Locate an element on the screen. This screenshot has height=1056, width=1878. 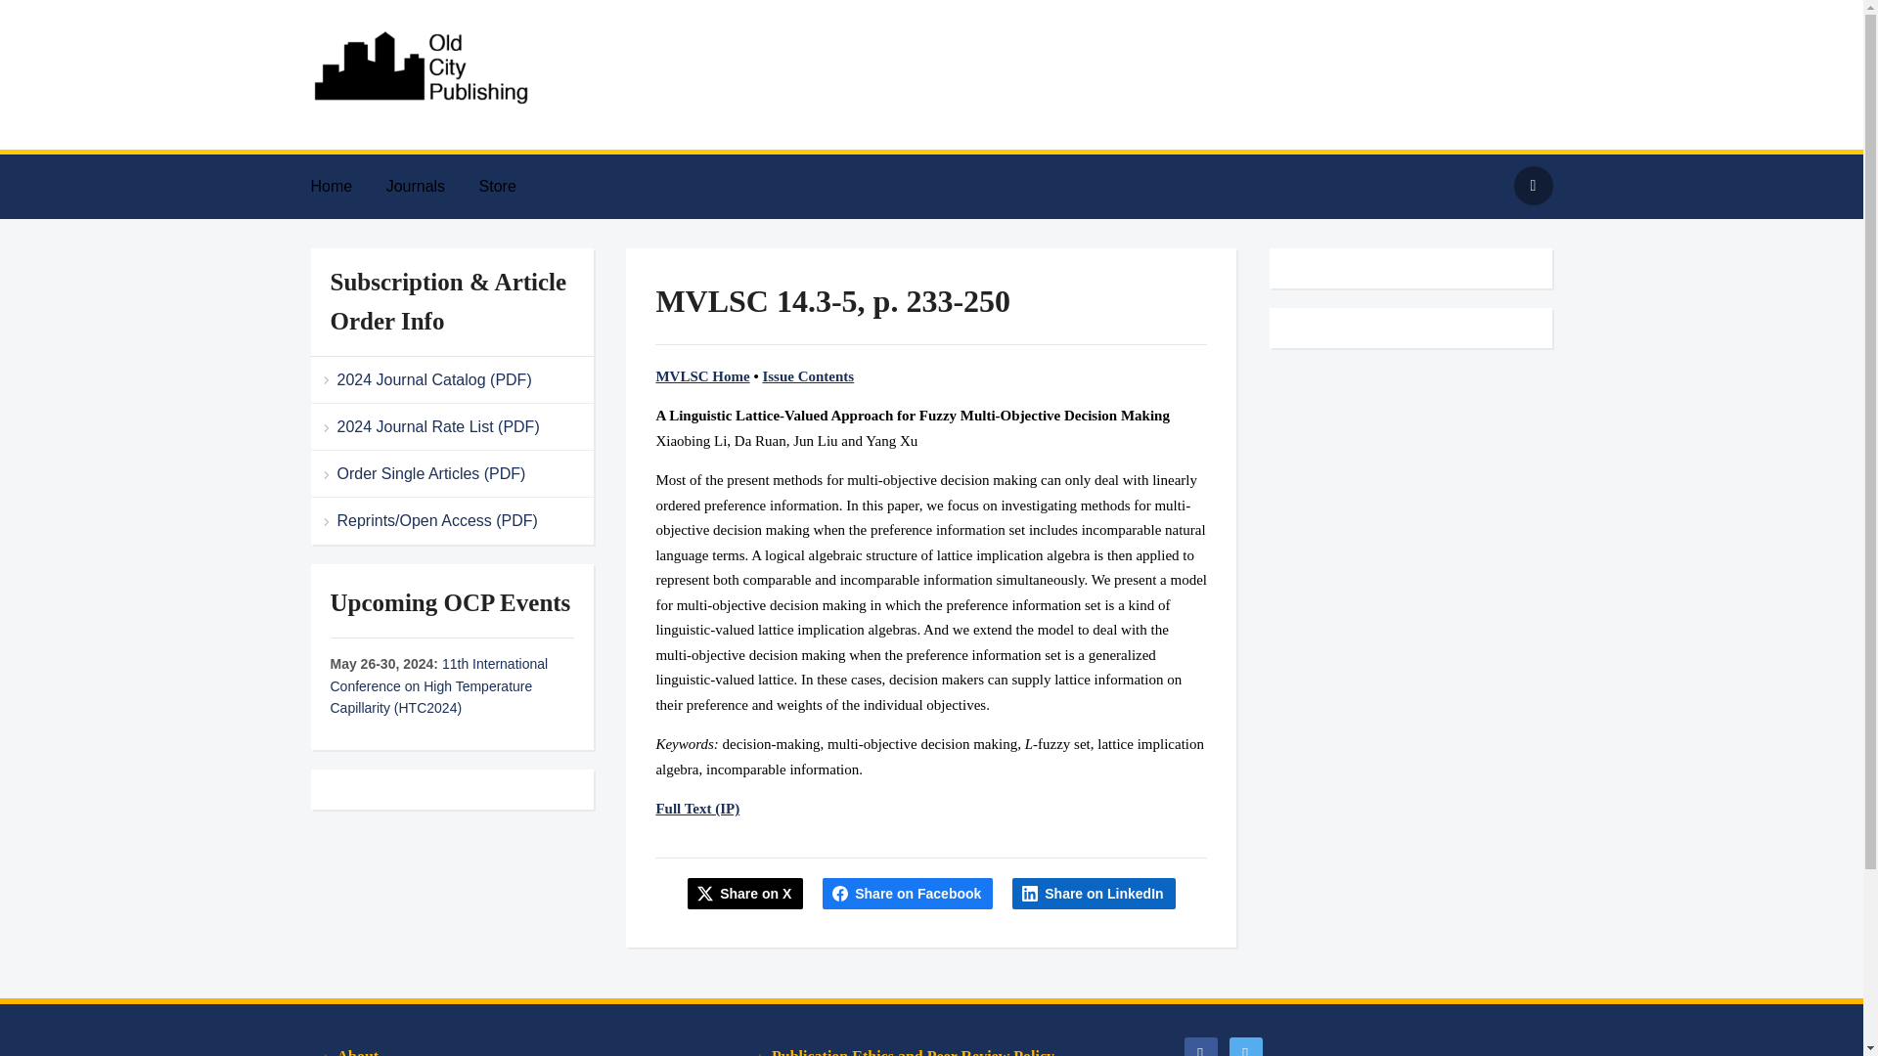
twitter is located at coordinates (1244, 1050).